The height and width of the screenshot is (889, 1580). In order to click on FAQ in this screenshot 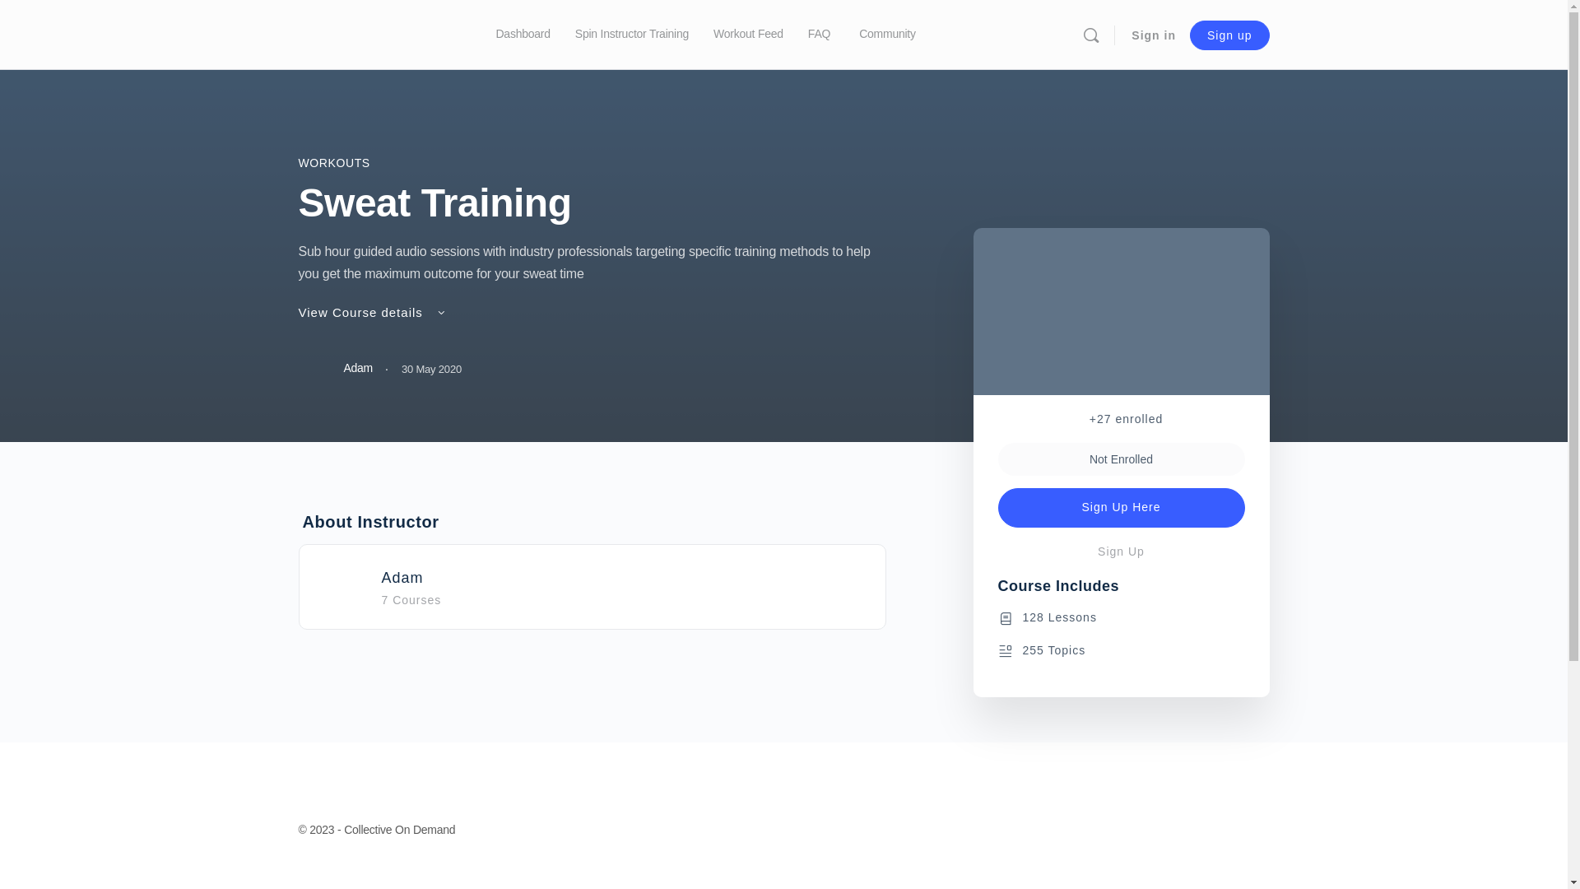, I will do `click(820, 35)`.